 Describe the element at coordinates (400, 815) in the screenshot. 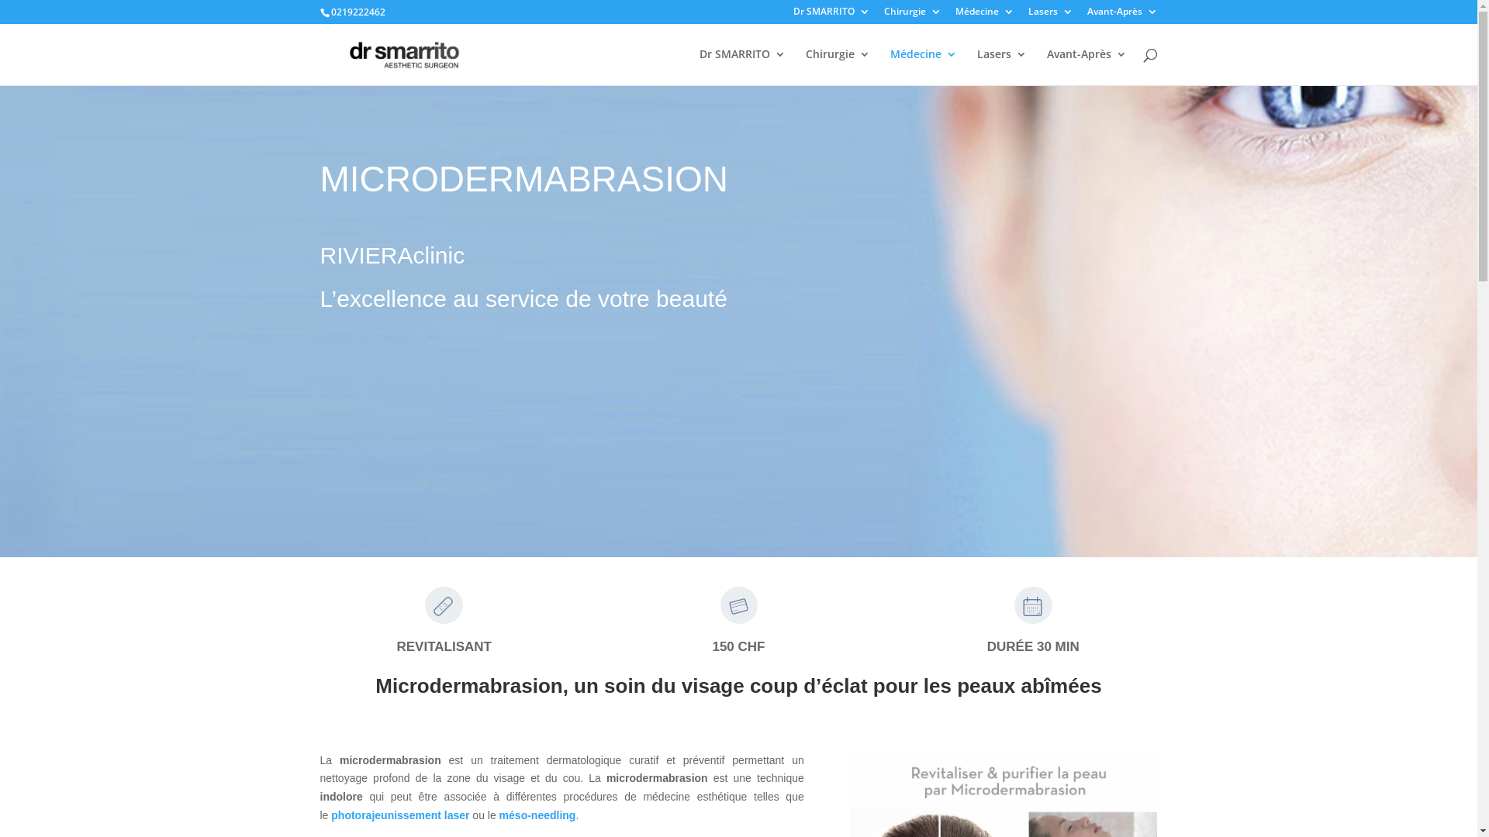

I see `photorajeunissement laser` at that location.